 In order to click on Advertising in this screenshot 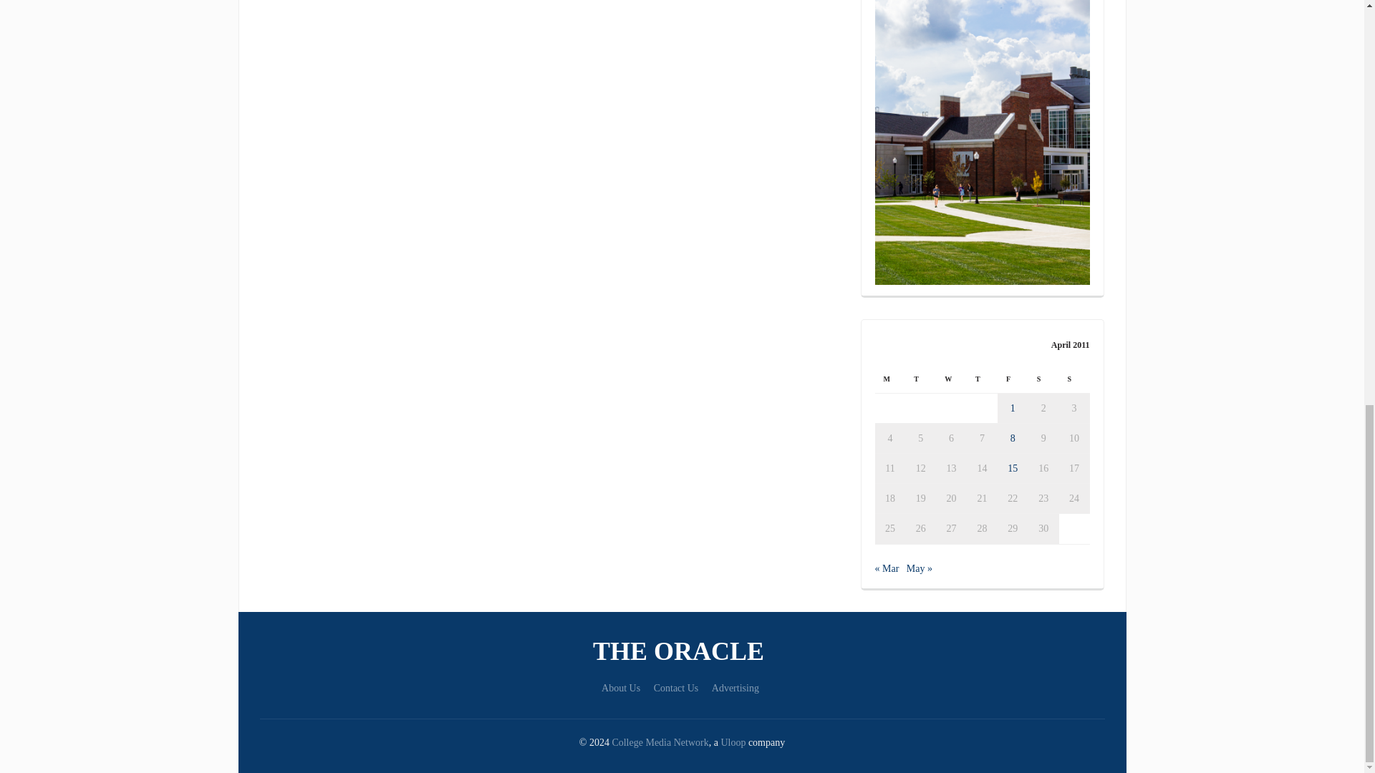, I will do `click(735, 687)`.